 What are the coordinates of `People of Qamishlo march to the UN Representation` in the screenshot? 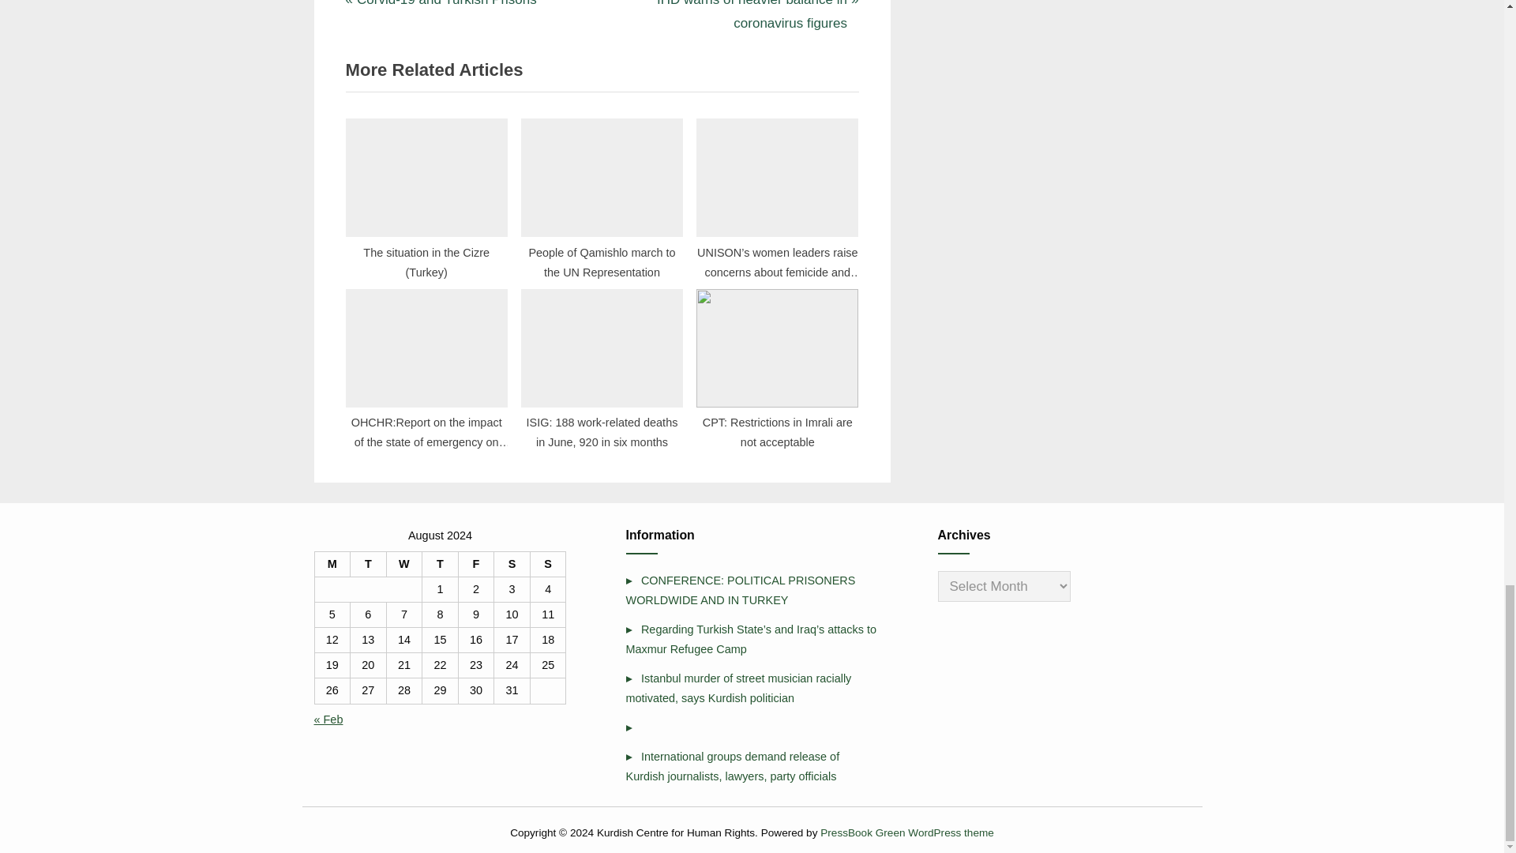 It's located at (602, 194).